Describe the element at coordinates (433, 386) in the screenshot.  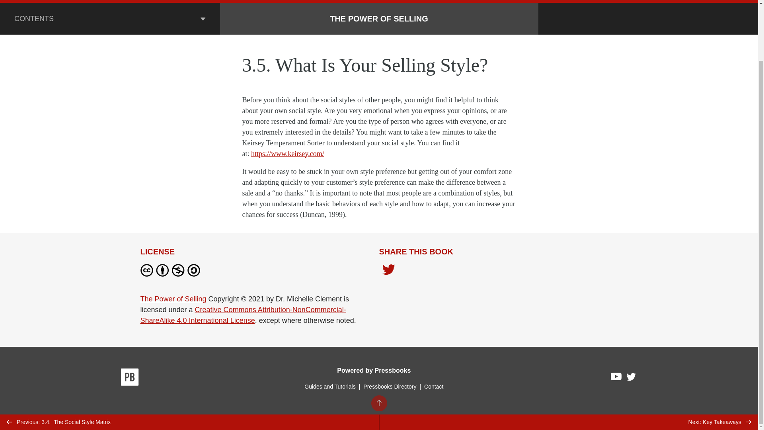
I see `Contact` at that location.